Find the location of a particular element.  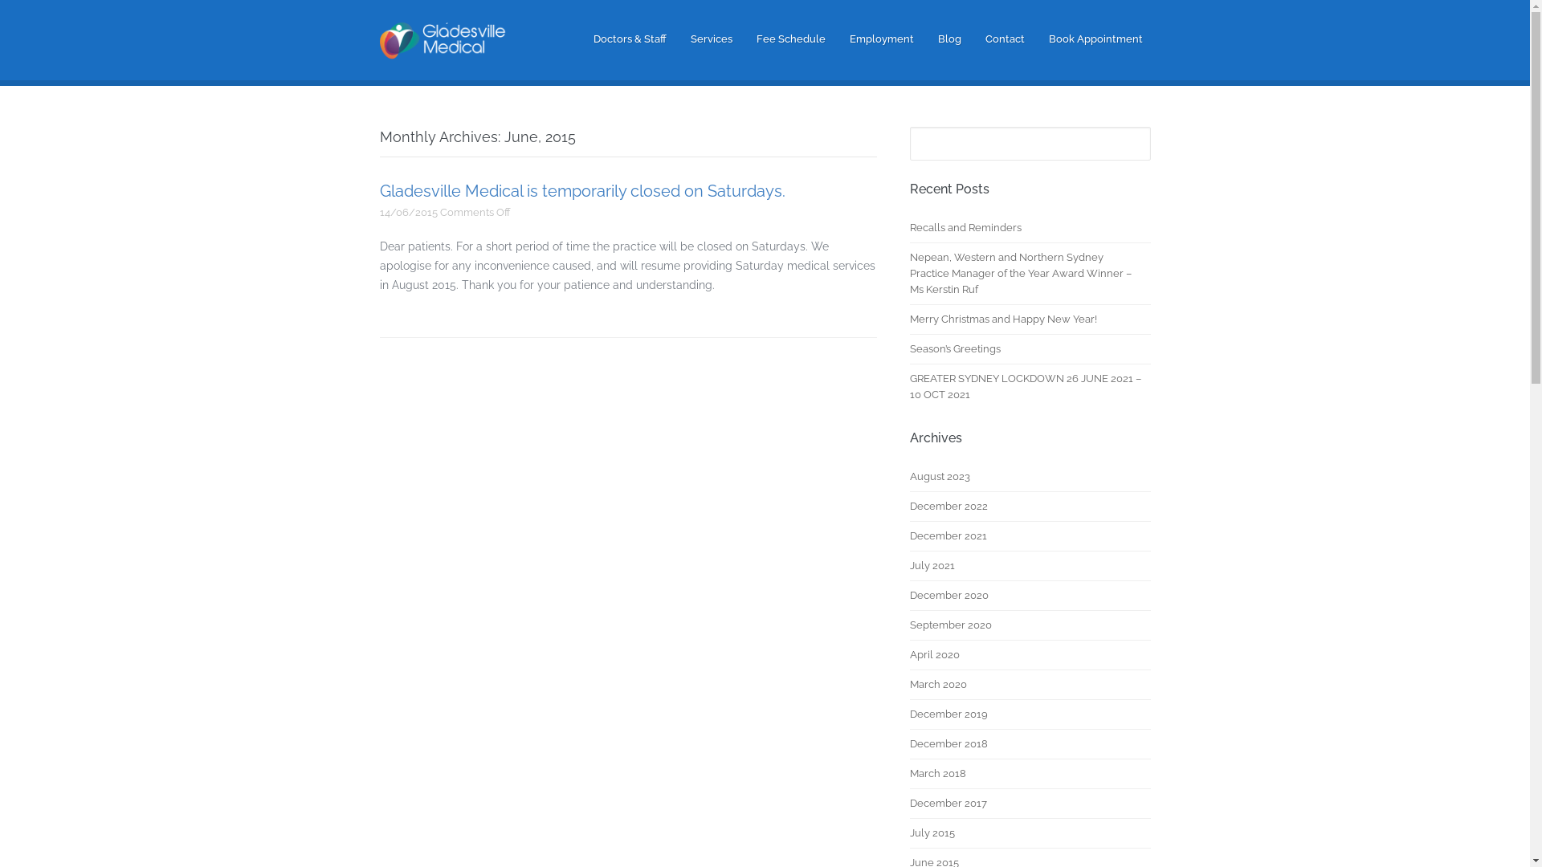

December 2022 is located at coordinates (948, 507).